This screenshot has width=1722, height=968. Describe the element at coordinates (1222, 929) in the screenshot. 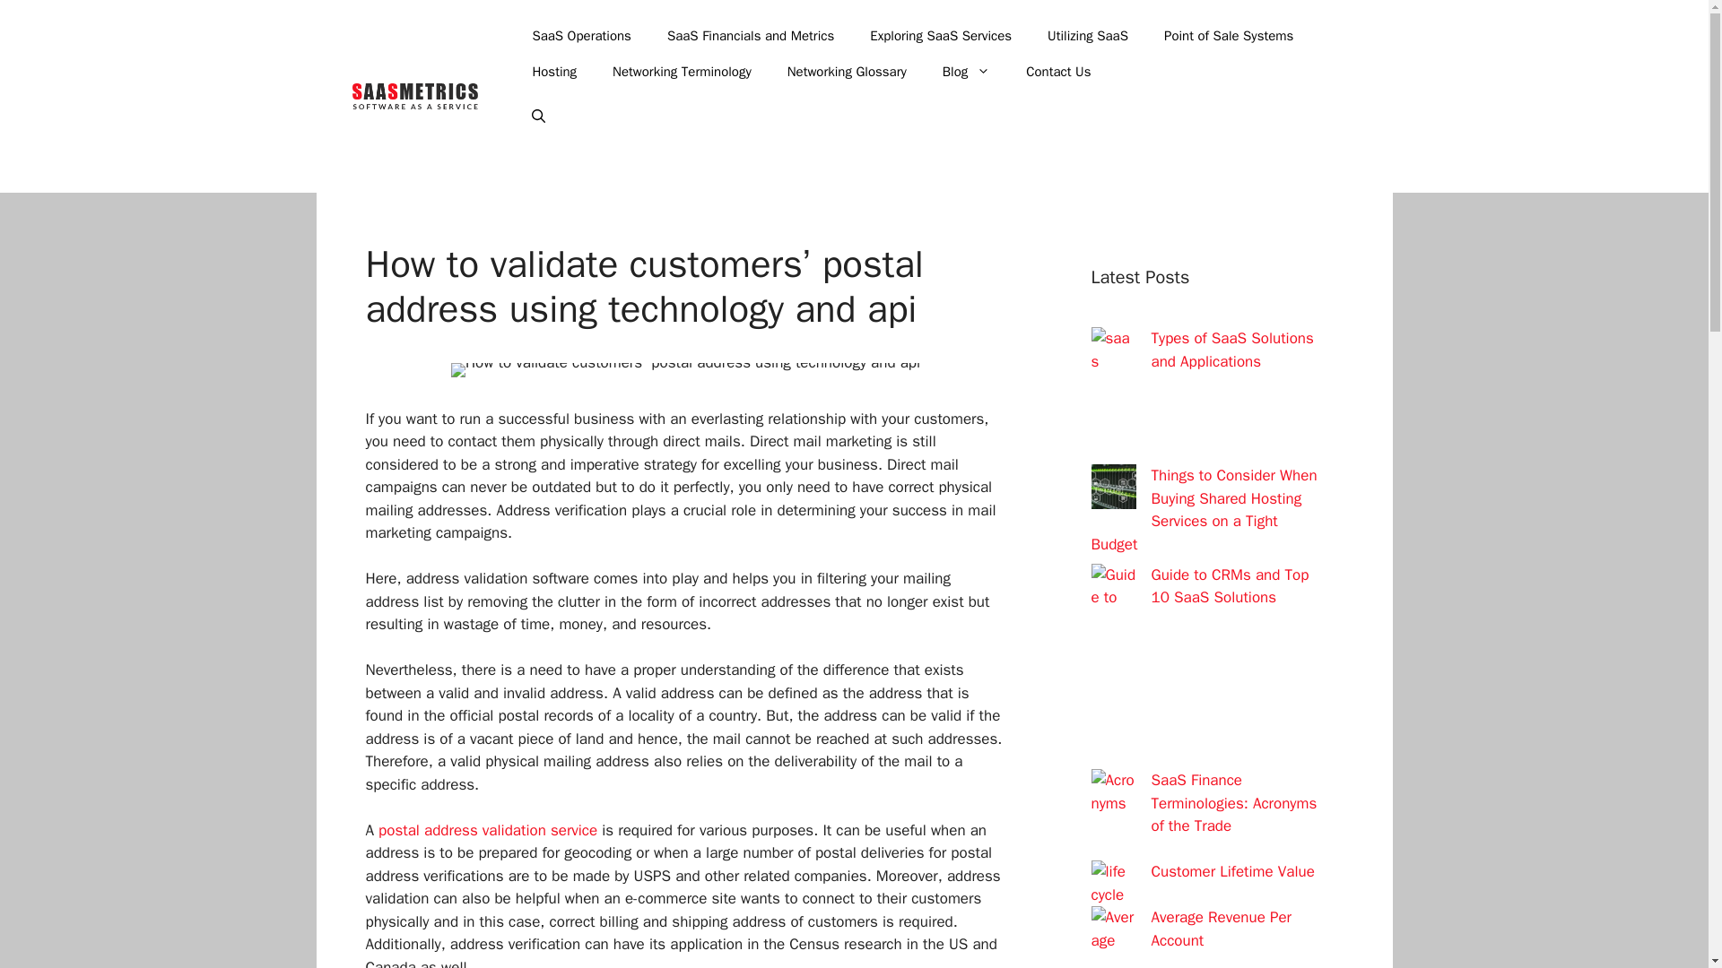

I see `Average Revenue Per Account` at that location.